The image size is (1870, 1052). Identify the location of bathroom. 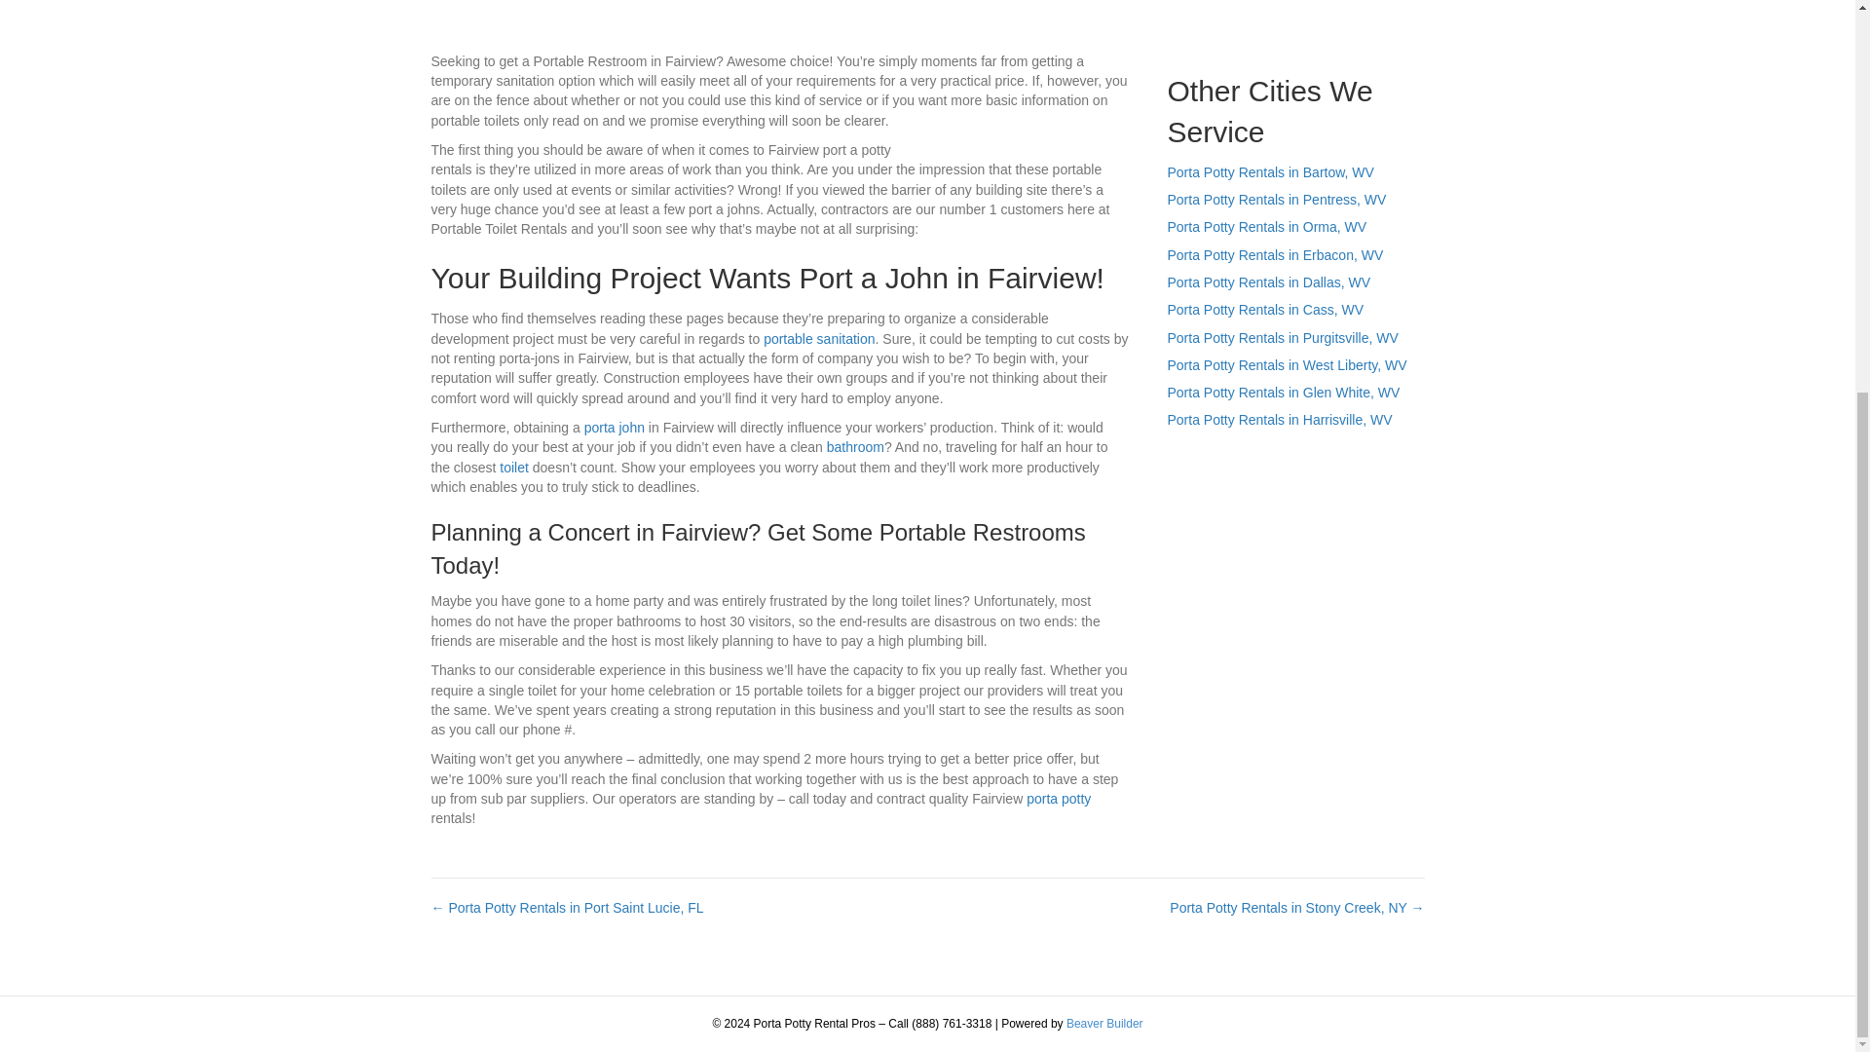
(855, 446).